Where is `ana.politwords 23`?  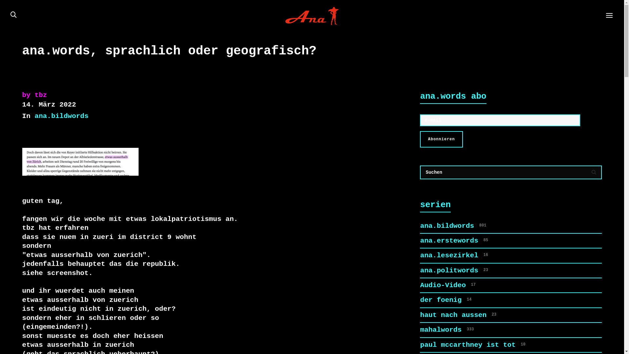
ana.politwords 23 is located at coordinates (511, 271).